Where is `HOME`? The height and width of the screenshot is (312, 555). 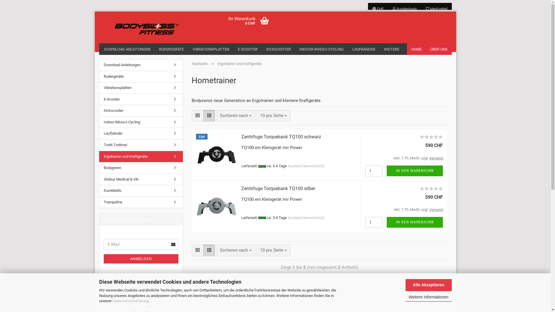 HOME is located at coordinates (417, 49).